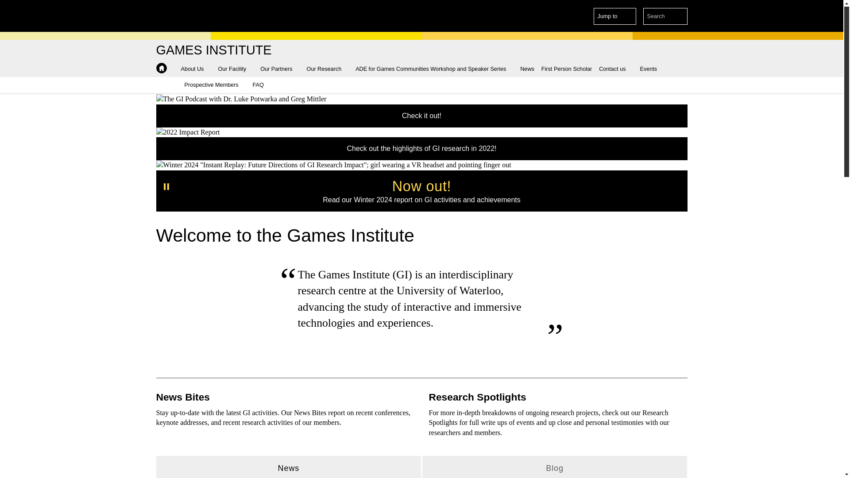 Image resolution: width=850 pixels, height=478 pixels. What do you see at coordinates (213, 50) in the screenshot?
I see `Games Institute Home` at bounding box center [213, 50].